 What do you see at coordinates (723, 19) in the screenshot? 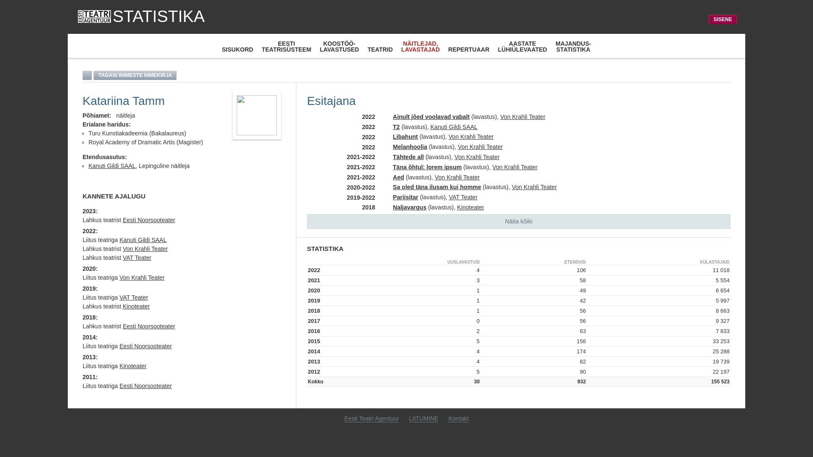
I see `SISENE` at bounding box center [723, 19].